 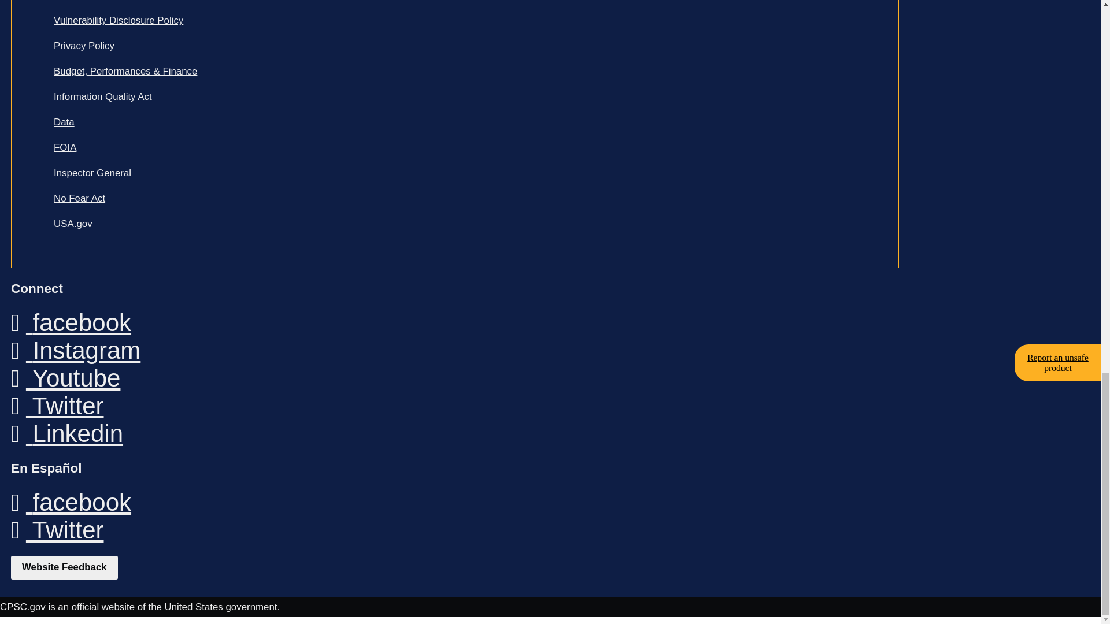 I want to click on CPSC Twitter, so click(x=57, y=406).